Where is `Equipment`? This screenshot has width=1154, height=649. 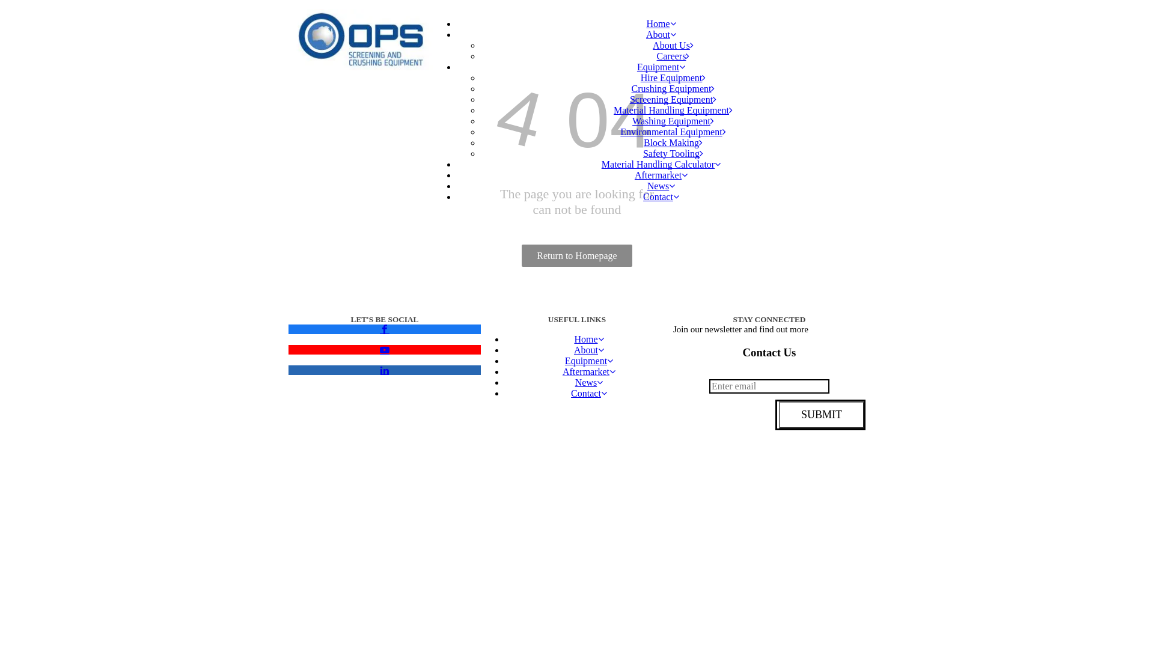 Equipment is located at coordinates (661, 67).